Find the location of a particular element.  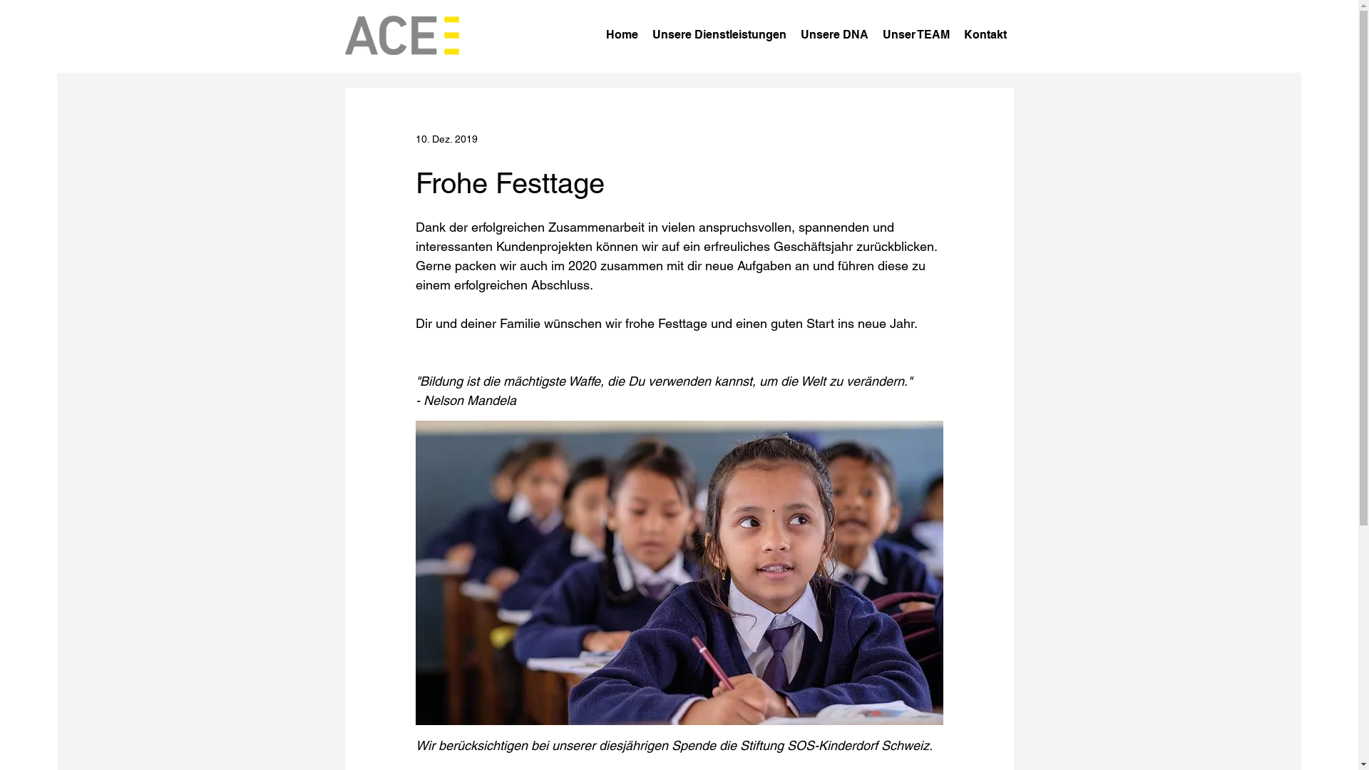

Home is located at coordinates (622, 35).